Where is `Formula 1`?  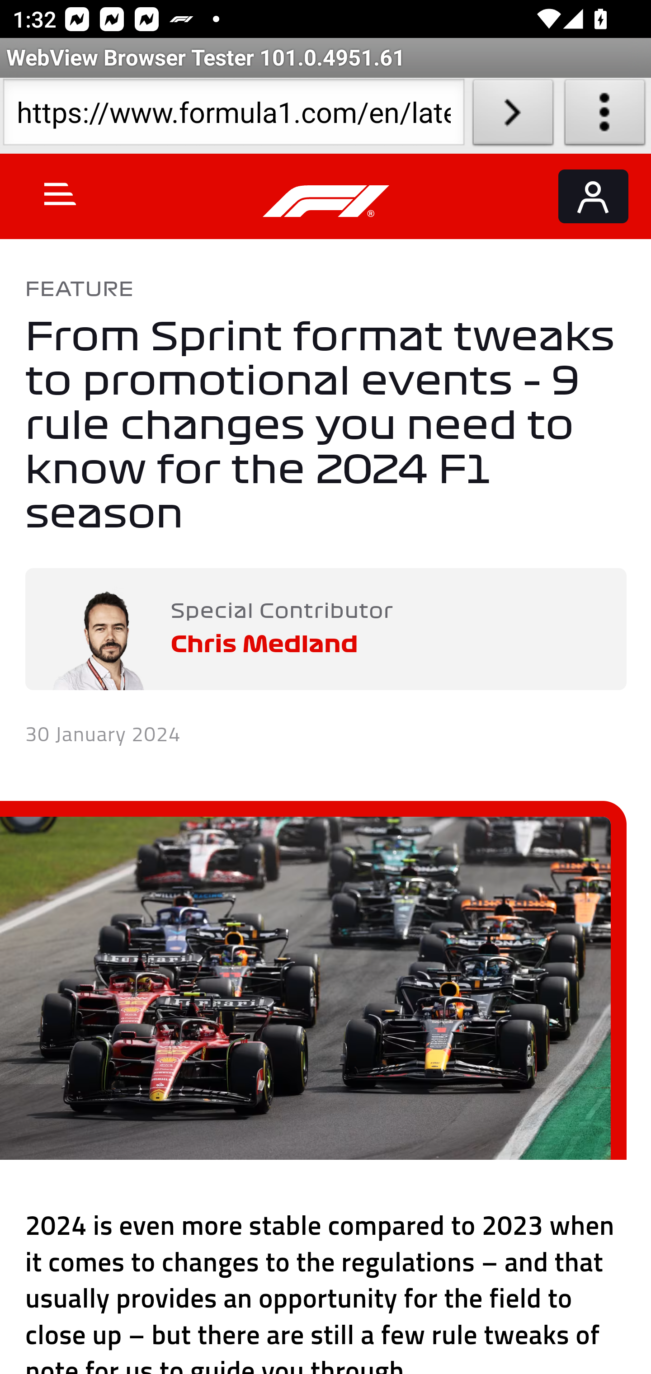 Formula 1 is located at coordinates (326, 202).